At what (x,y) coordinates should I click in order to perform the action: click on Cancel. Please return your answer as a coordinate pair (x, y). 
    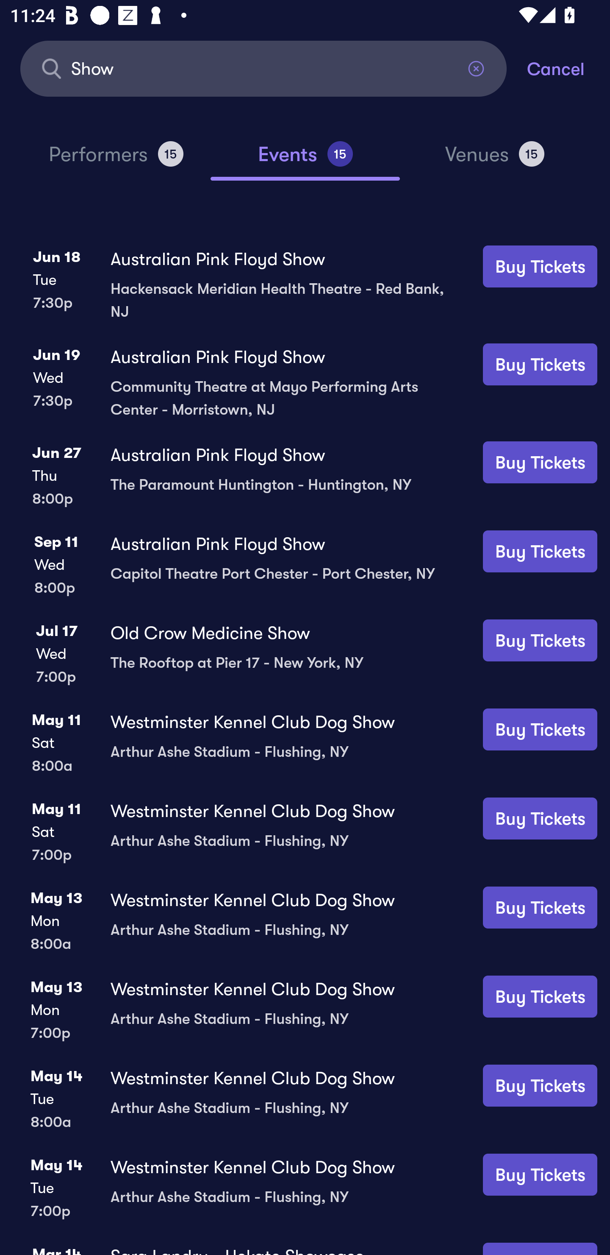
    Looking at the image, I should click on (568, 68).